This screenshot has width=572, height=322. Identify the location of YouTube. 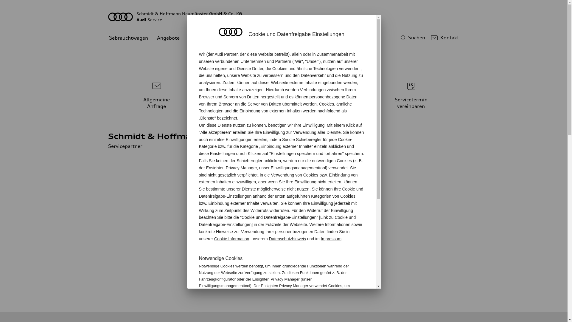
(311, 284).